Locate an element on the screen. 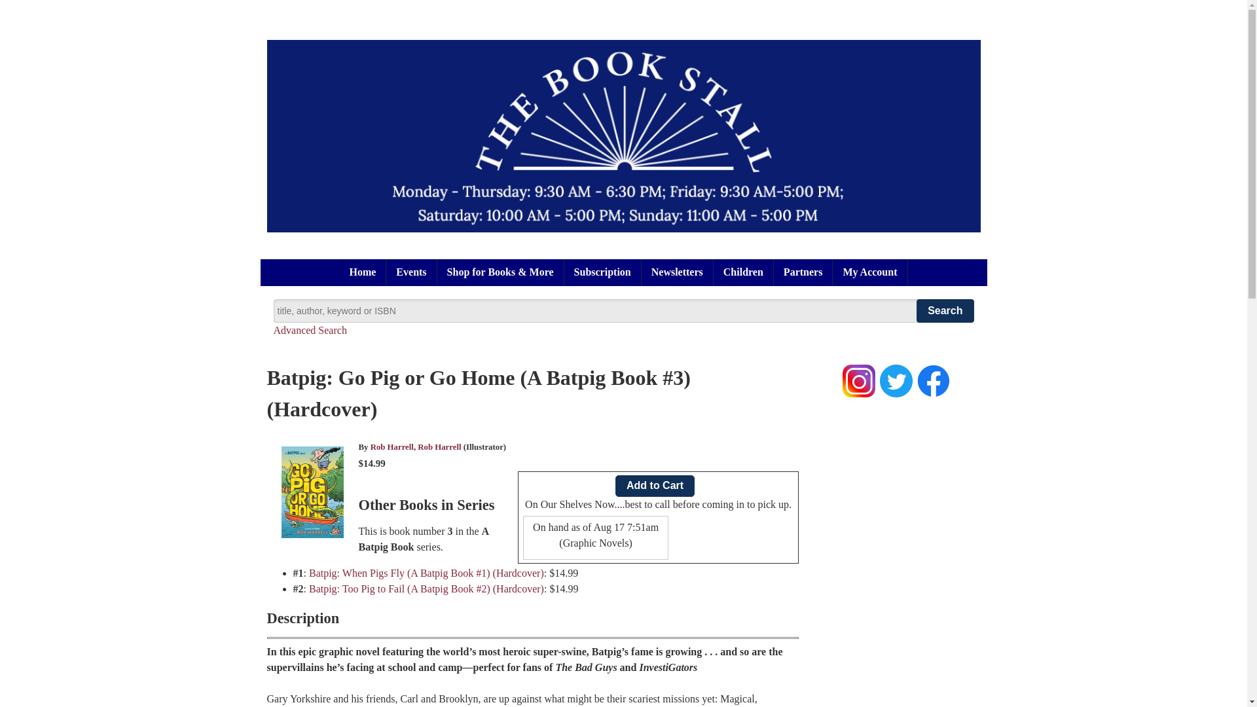 The width and height of the screenshot is (1257, 707). Subscription is located at coordinates (602, 272).